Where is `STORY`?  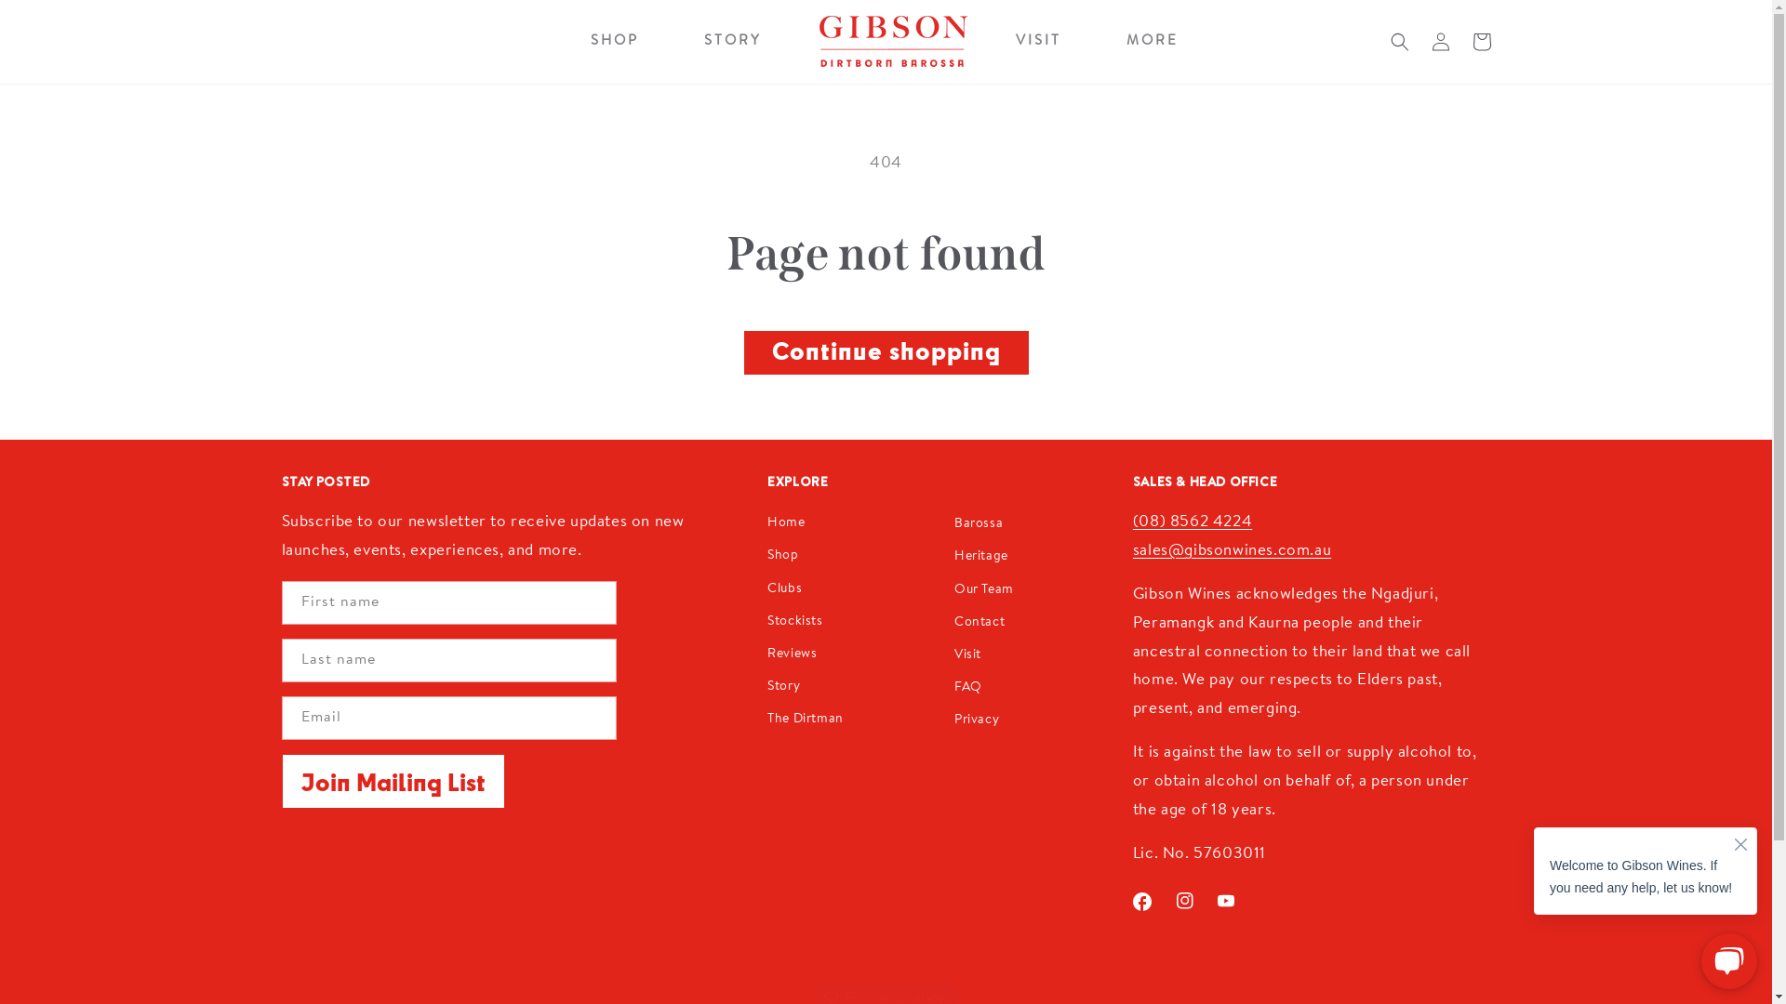
STORY is located at coordinates (733, 42).